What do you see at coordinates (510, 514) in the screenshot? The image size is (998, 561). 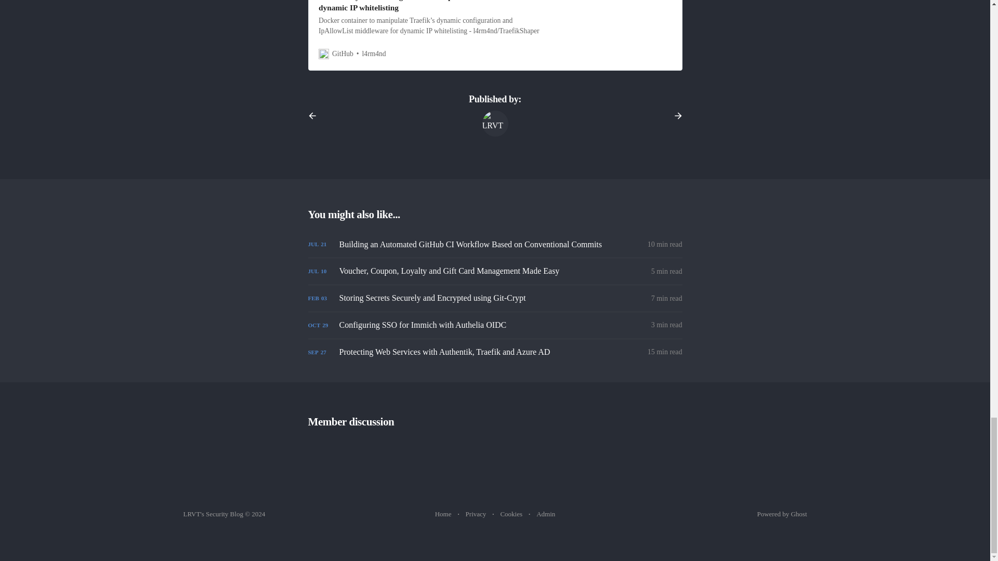 I see `Cookies` at bounding box center [510, 514].